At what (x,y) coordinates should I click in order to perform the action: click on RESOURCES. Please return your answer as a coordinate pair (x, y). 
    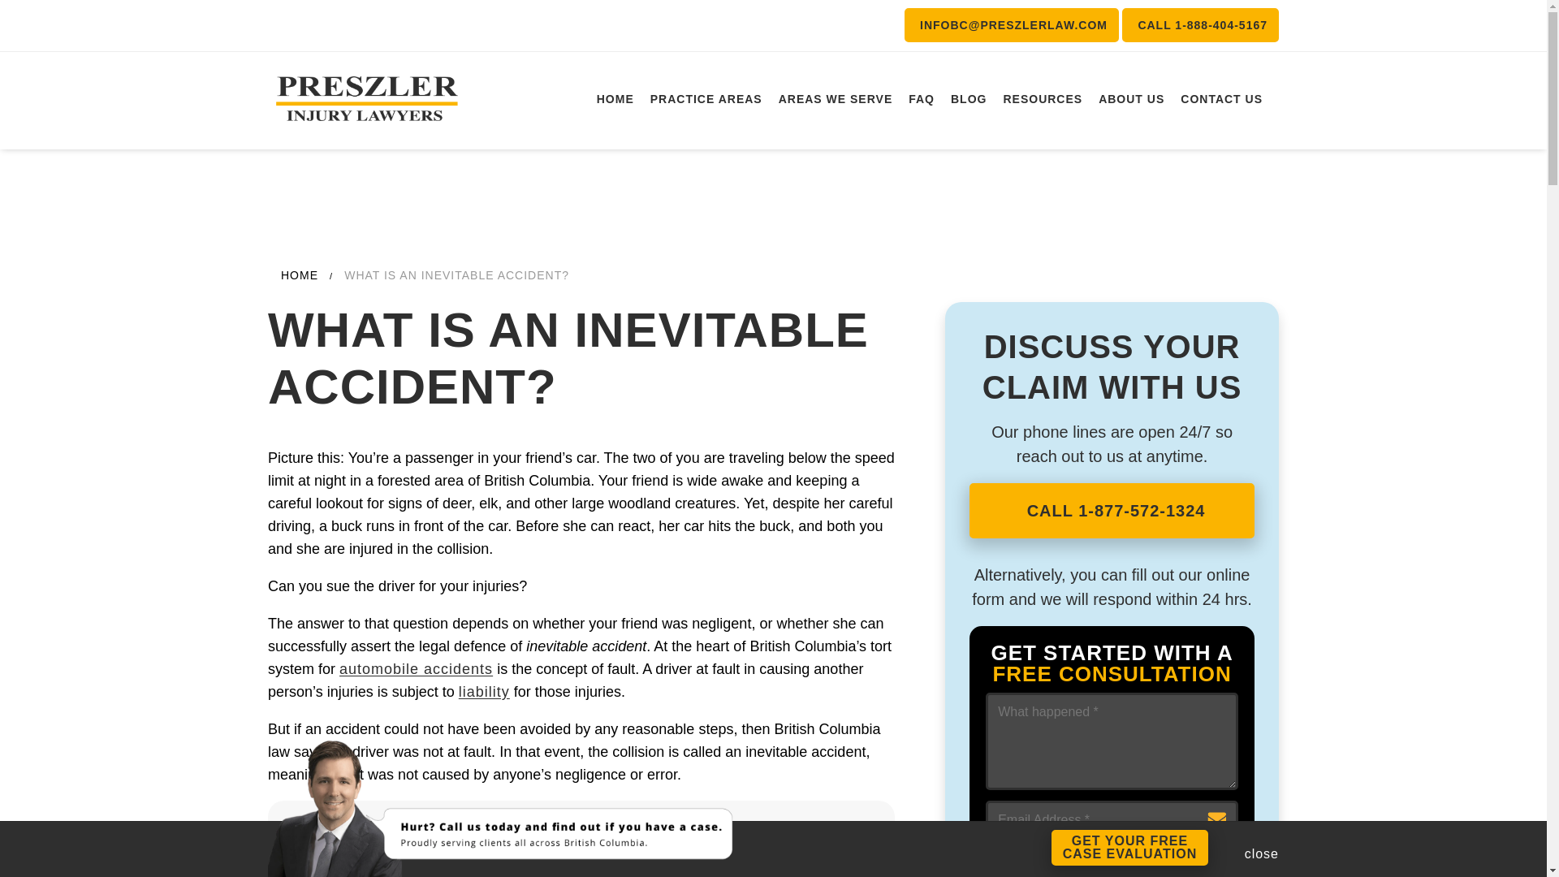
    Looking at the image, I should click on (835, 99).